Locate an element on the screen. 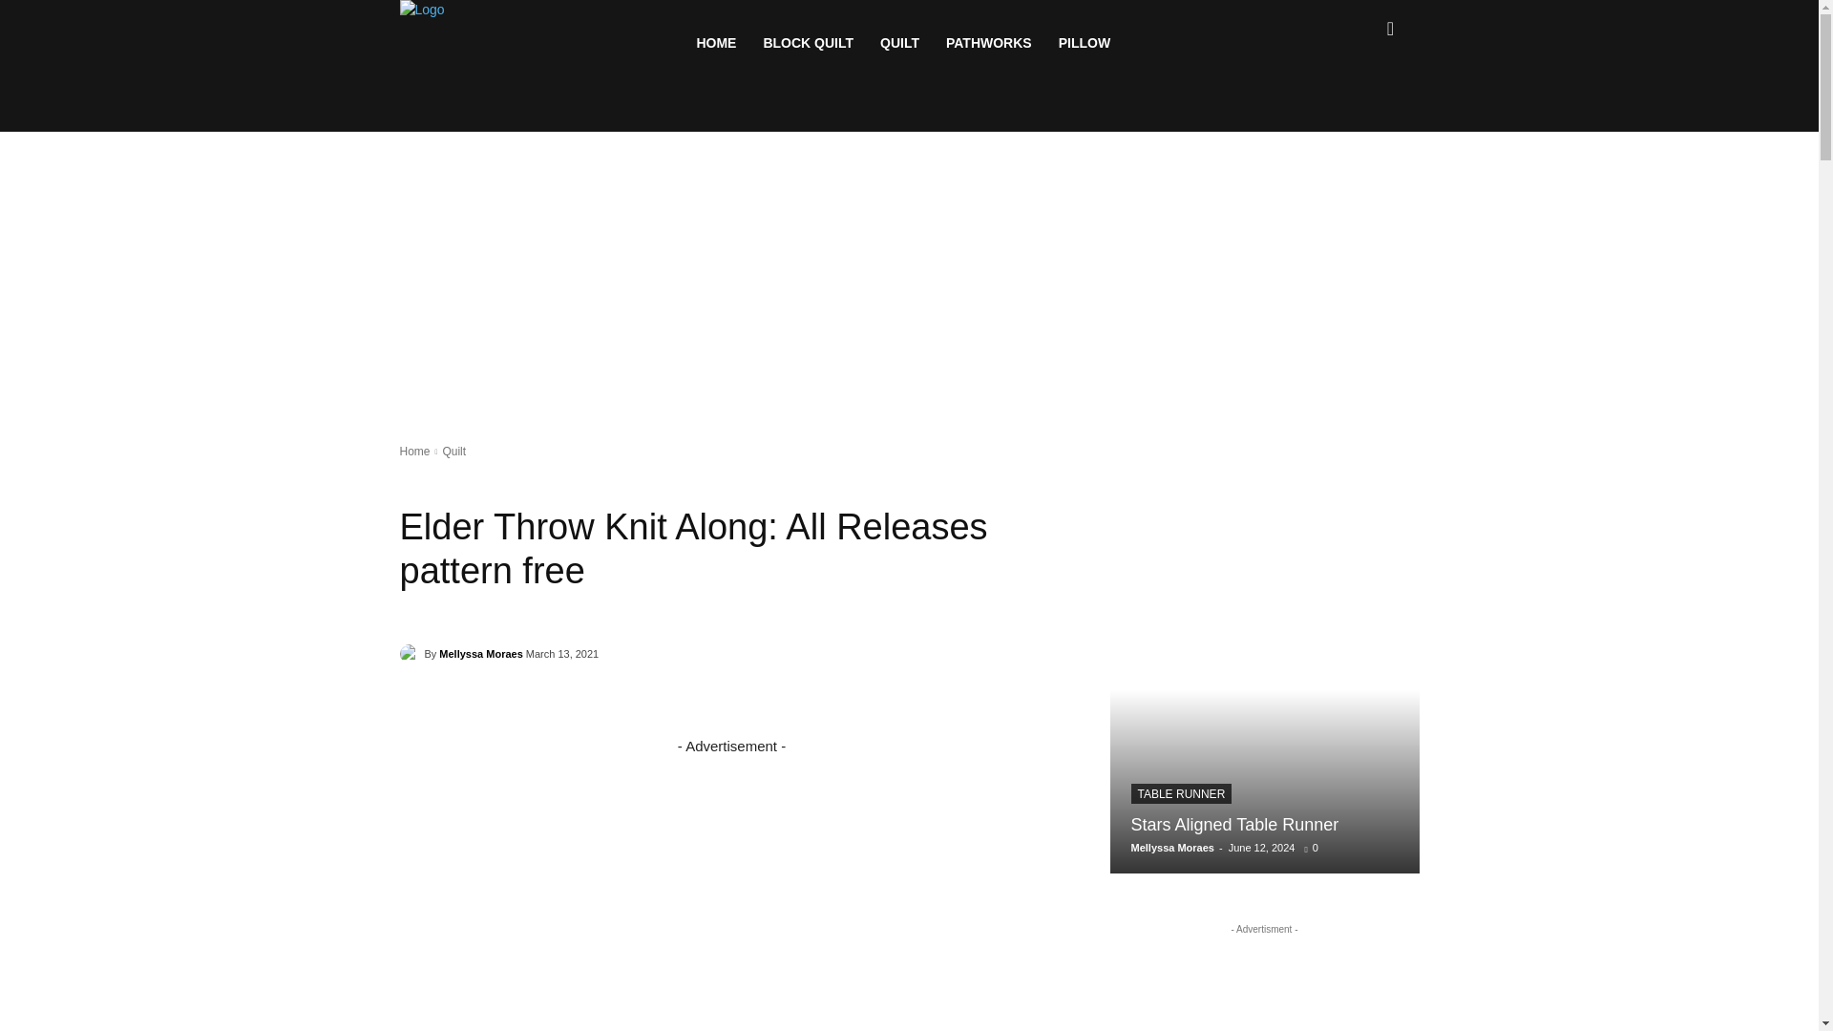 This screenshot has width=1833, height=1031. QUILT is located at coordinates (899, 42).